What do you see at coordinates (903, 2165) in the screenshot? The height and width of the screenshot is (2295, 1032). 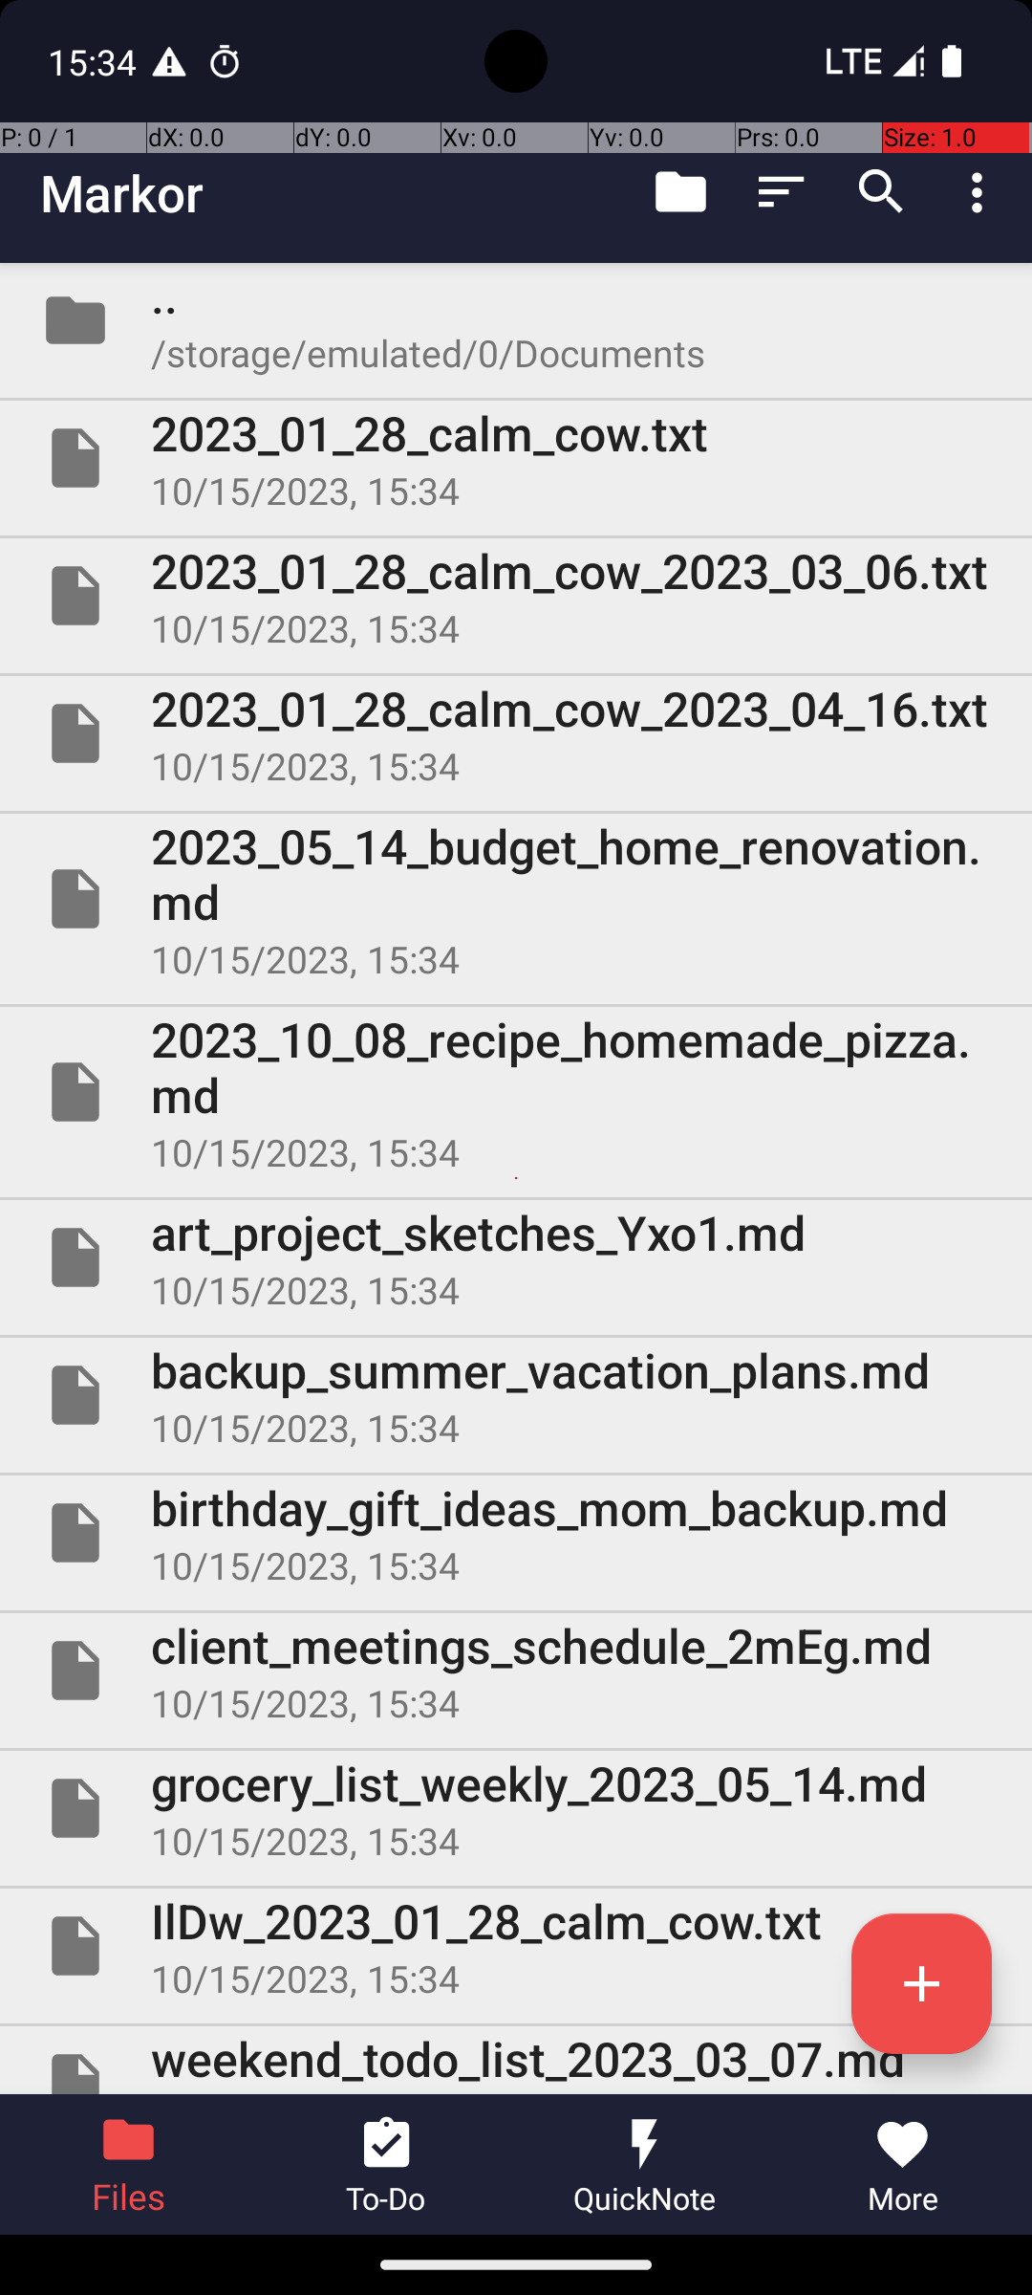 I see `More` at bounding box center [903, 2165].